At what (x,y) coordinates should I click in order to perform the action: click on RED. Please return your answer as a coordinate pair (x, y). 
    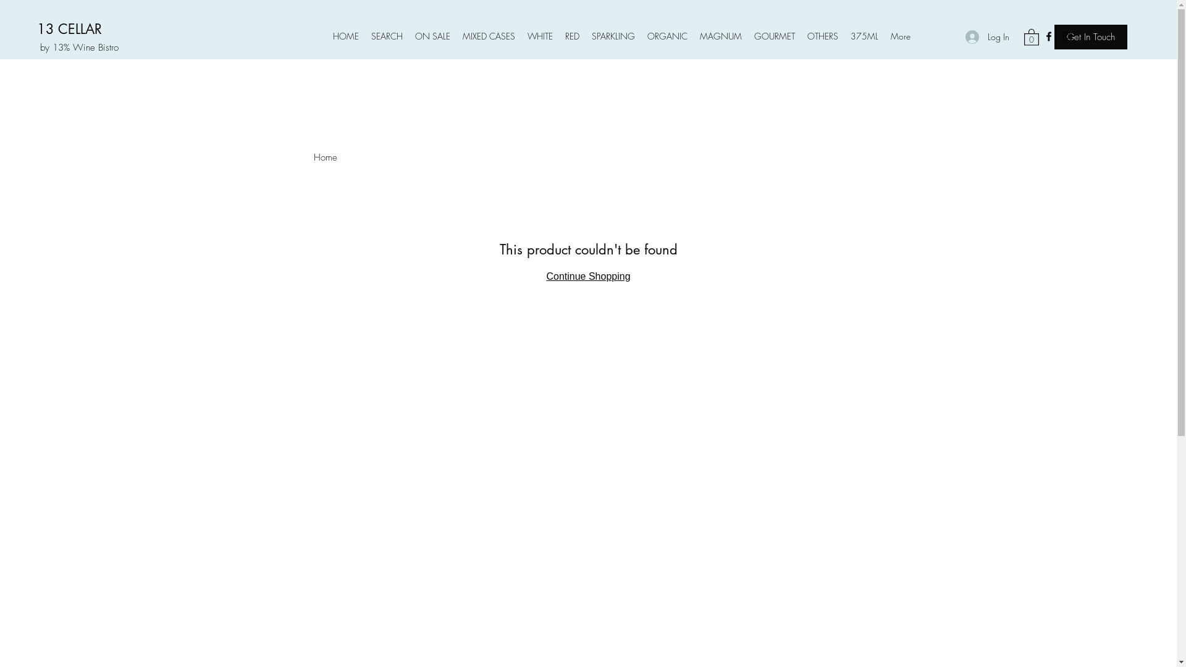
    Looking at the image, I should click on (572, 36).